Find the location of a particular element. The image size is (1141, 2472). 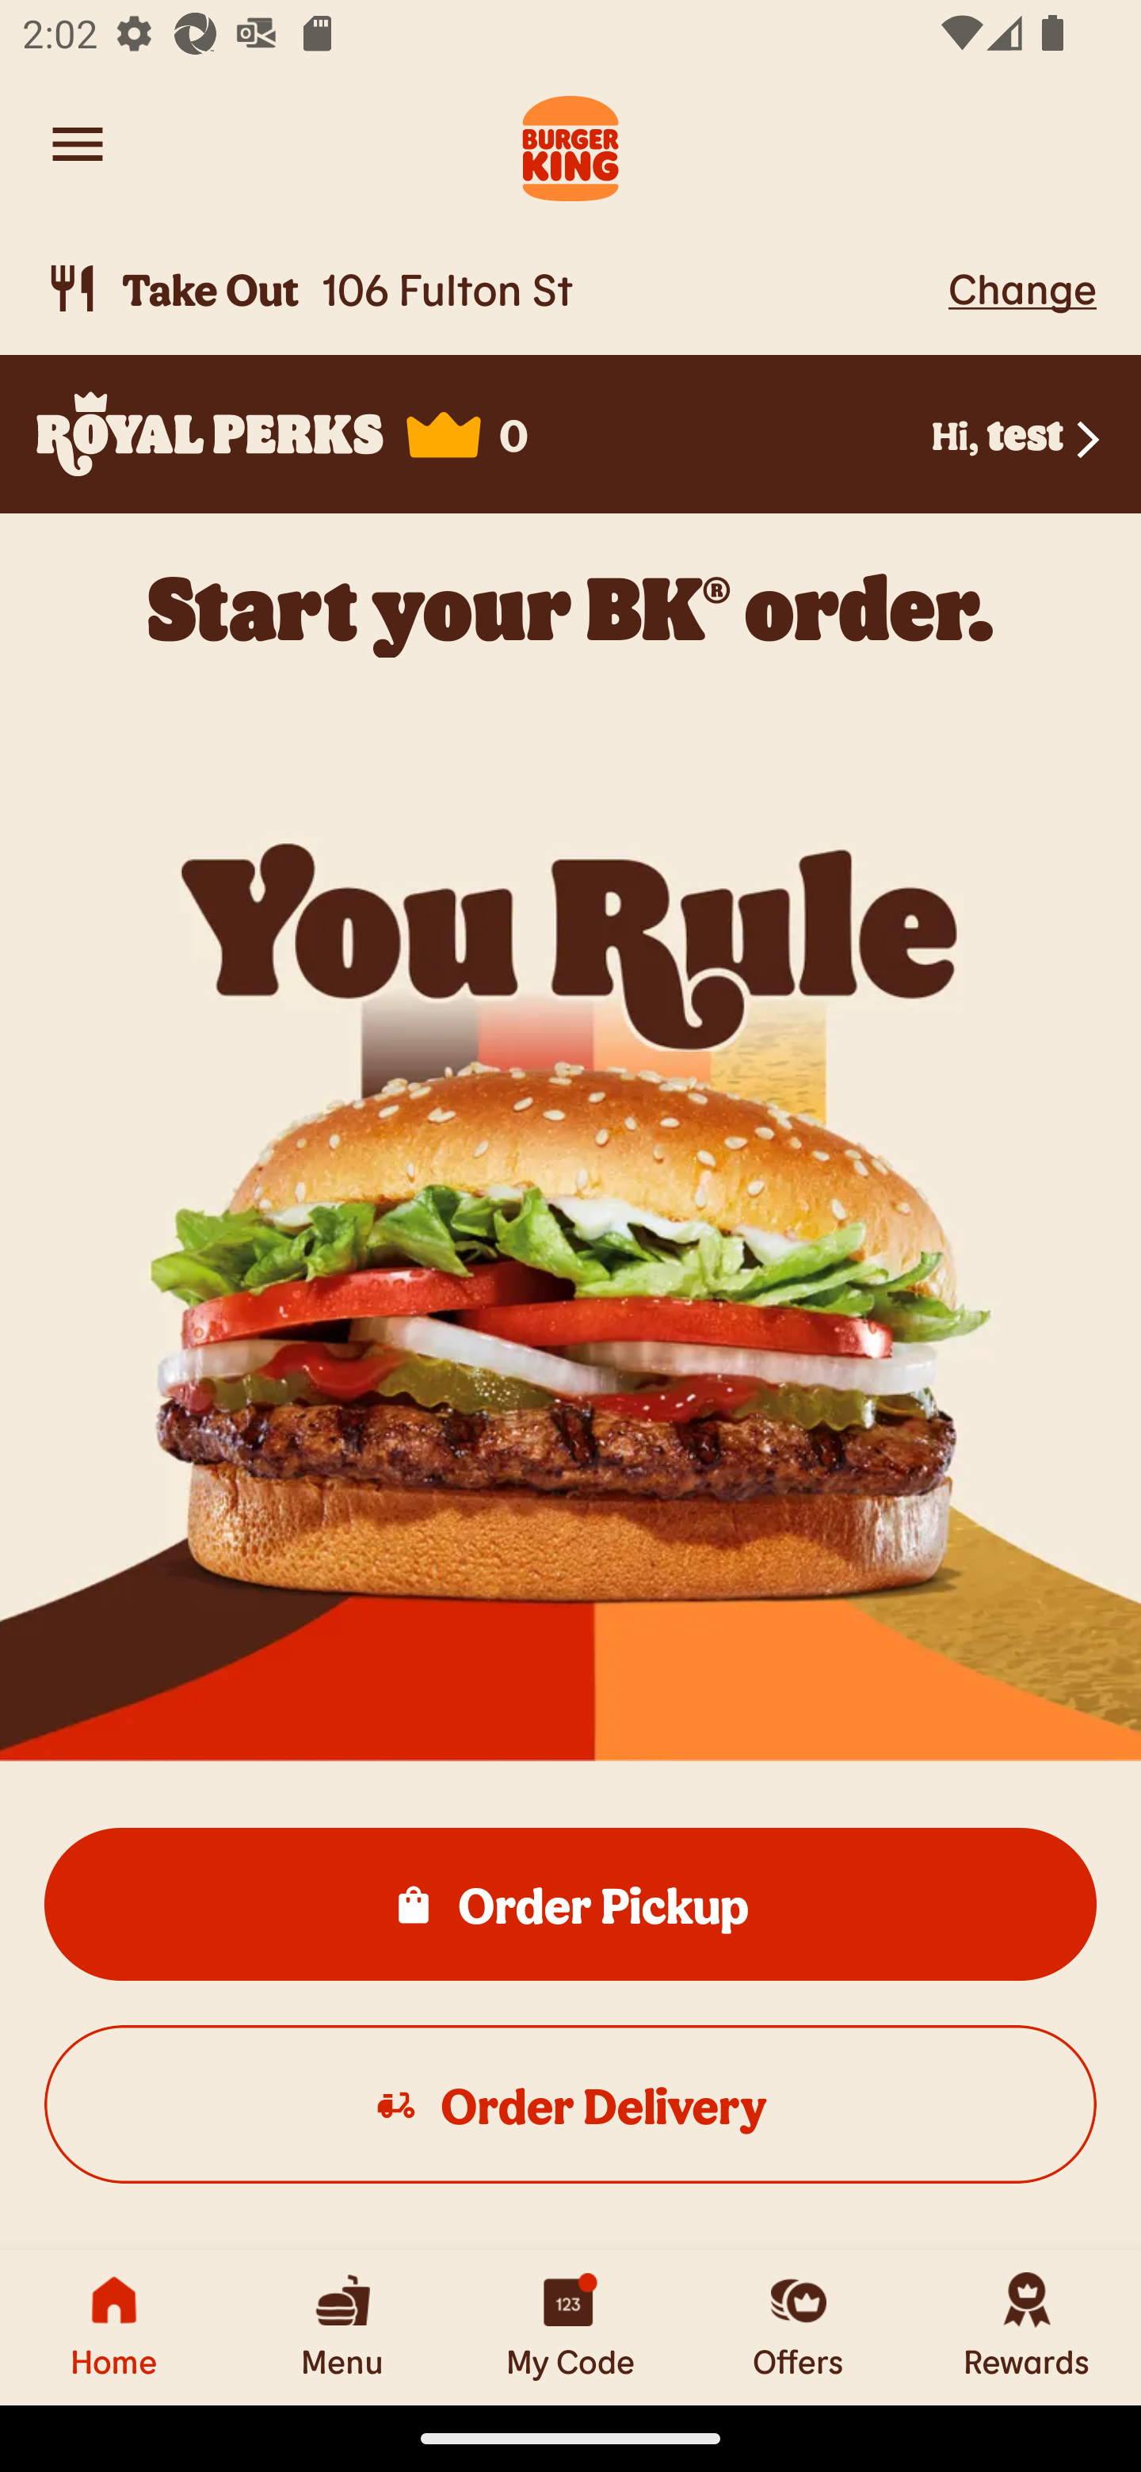

Menu is located at coordinates (342, 2327).